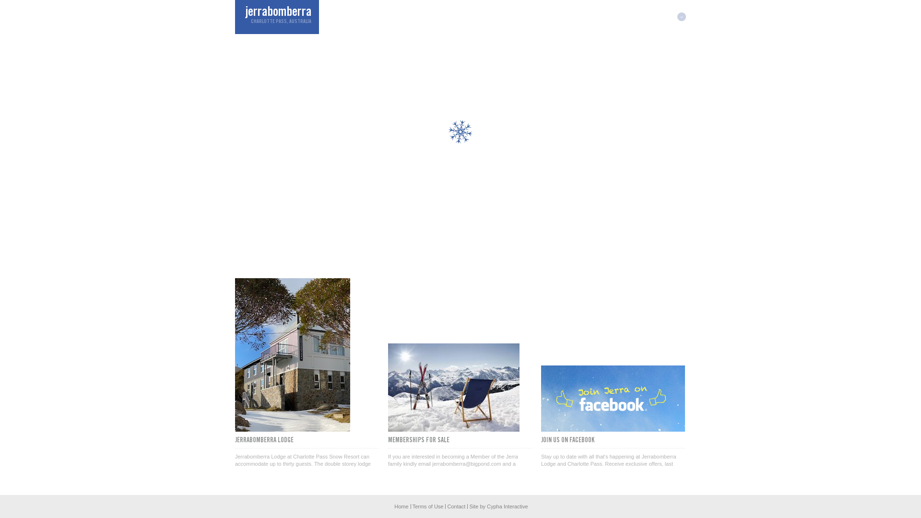 This screenshot has width=921, height=518. I want to click on MEMBERSHIP, so click(621, 17).